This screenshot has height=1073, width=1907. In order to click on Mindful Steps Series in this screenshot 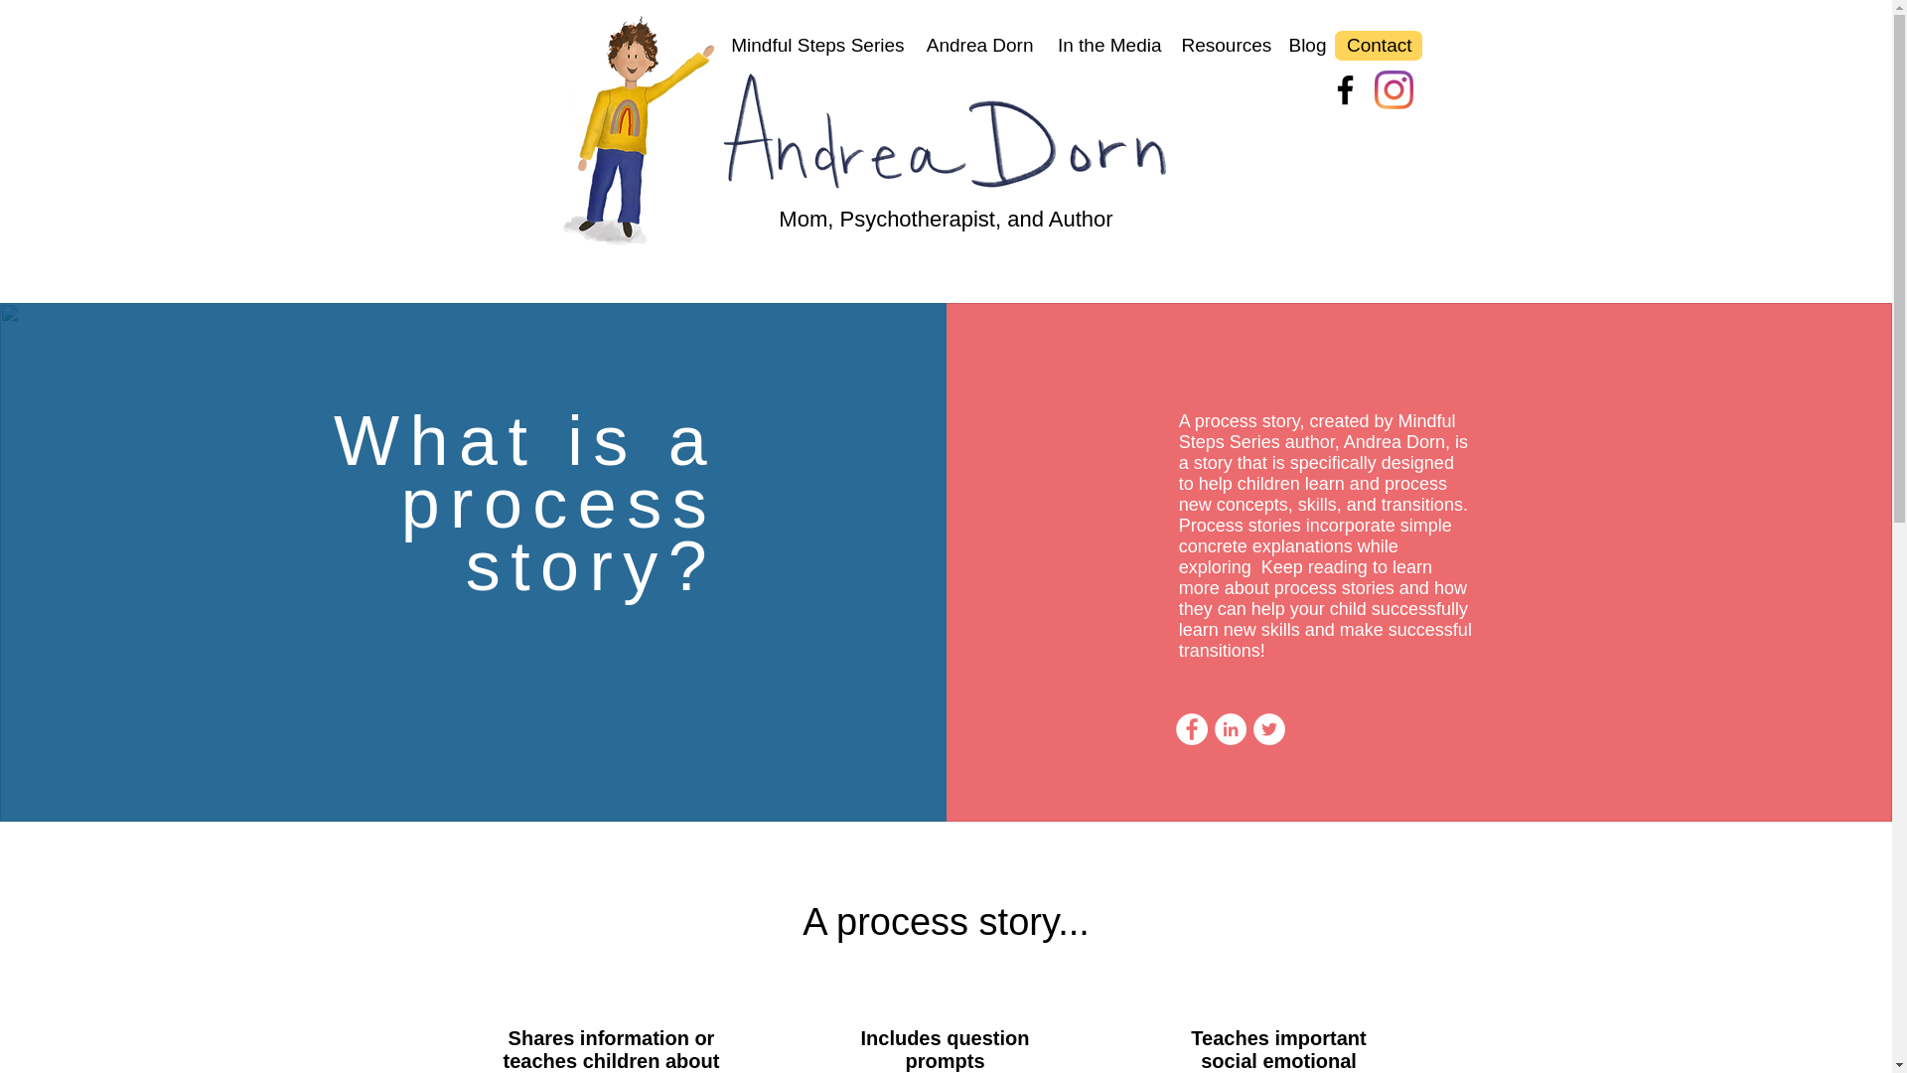, I will do `click(816, 46)`.